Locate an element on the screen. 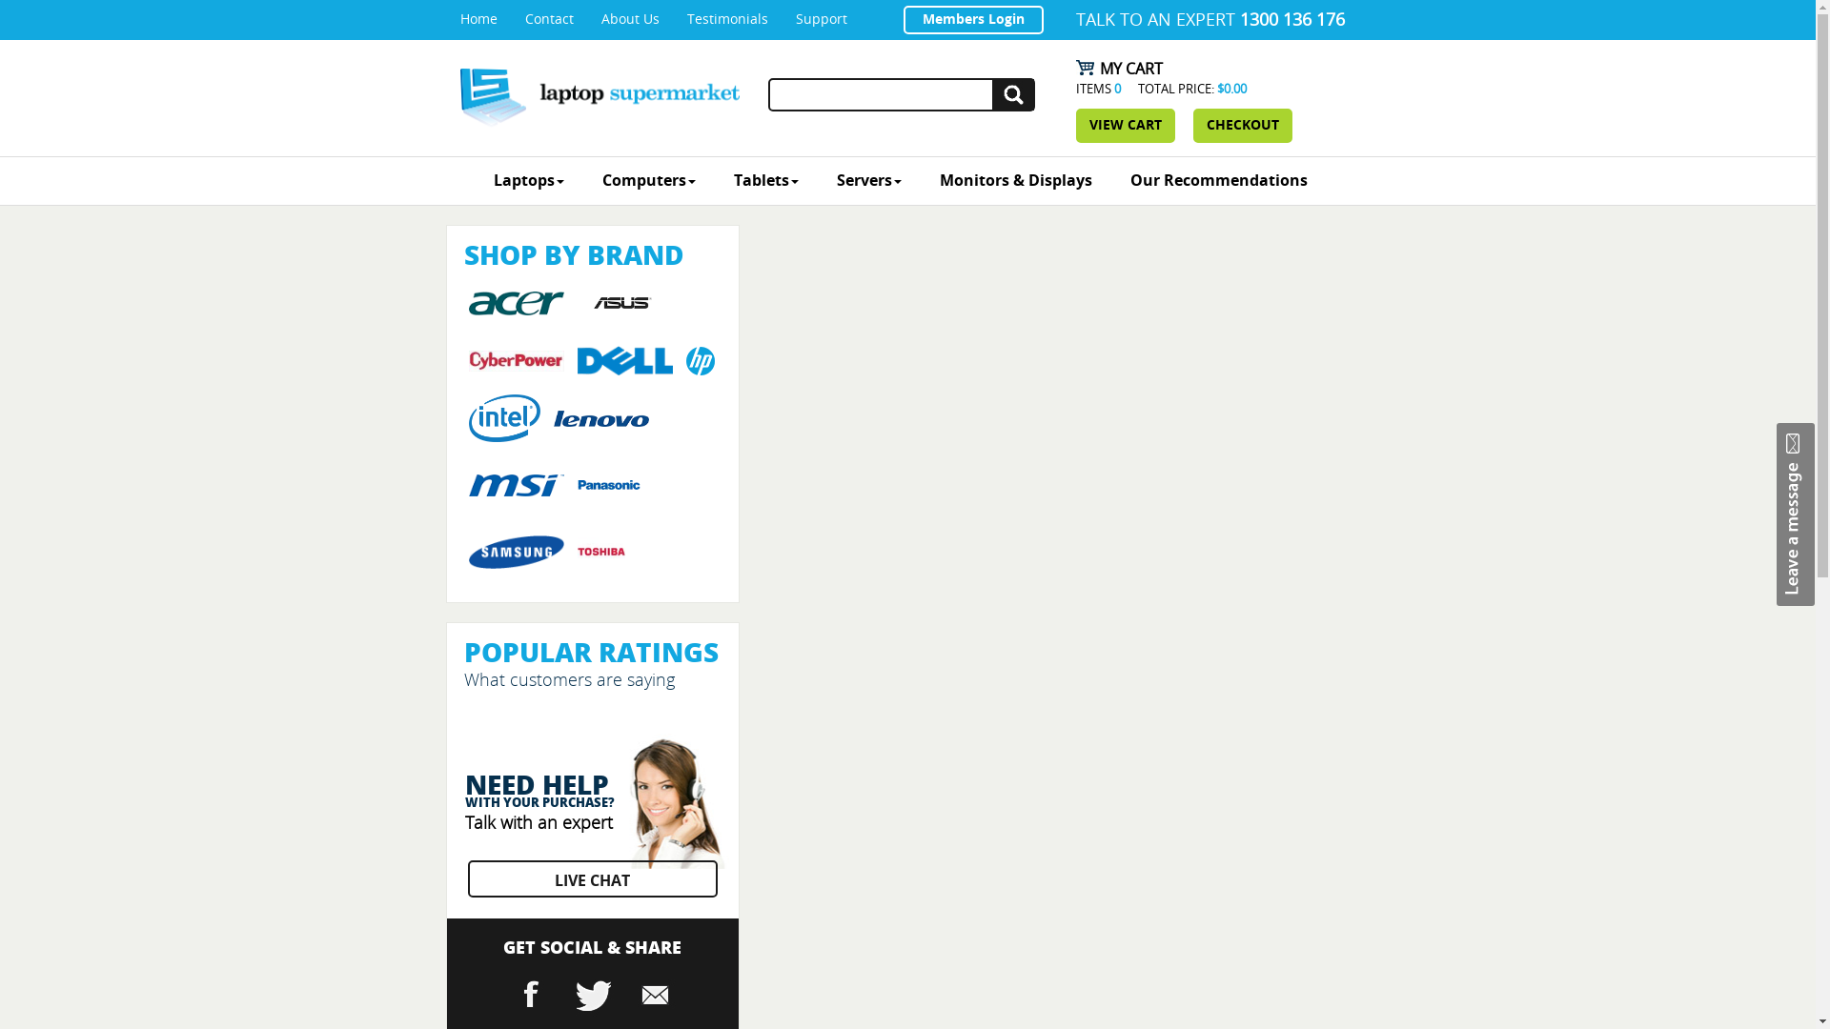 Image resolution: width=1830 pixels, height=1029 pixels. Support is located at coordinates (821, 19).